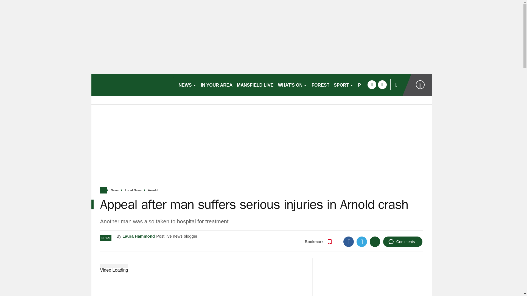 This screenshot has width=527, height=296. Describe the element at coordinates (255, 84) in the screenshot. I see `MANSFIELD LIVE` at that location.